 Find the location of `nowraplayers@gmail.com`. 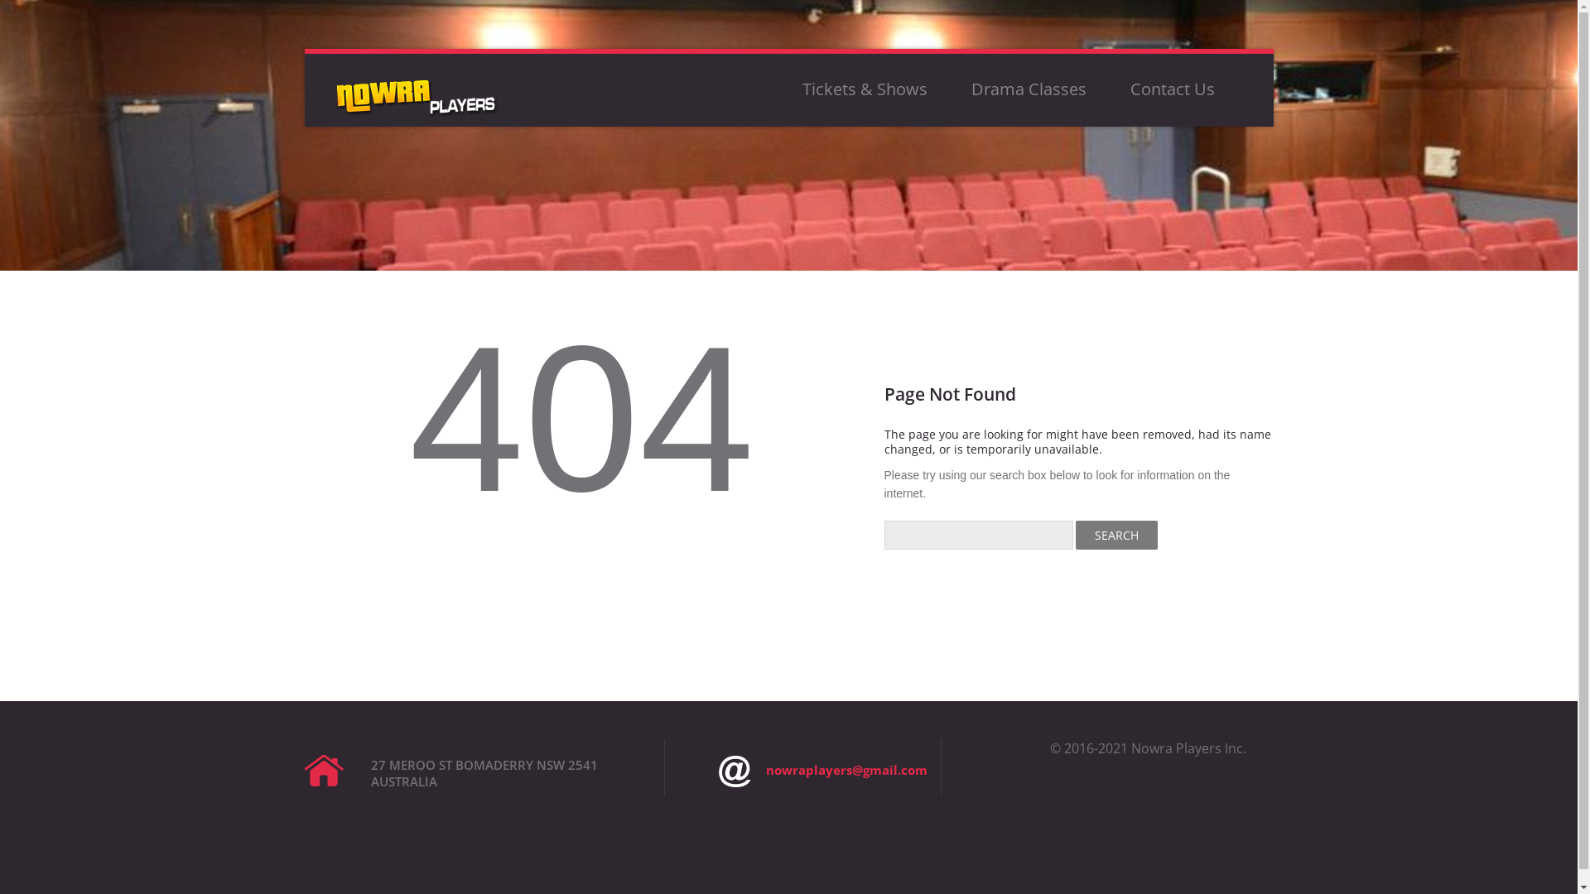

nowraplayers@gmail.com is located at coordinates (823, 771).